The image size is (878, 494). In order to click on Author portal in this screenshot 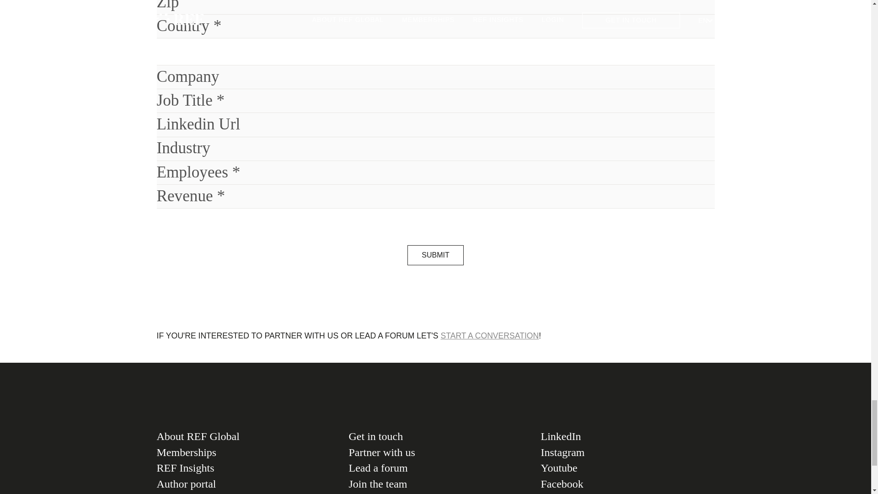, I will do `click(243, 484)`.